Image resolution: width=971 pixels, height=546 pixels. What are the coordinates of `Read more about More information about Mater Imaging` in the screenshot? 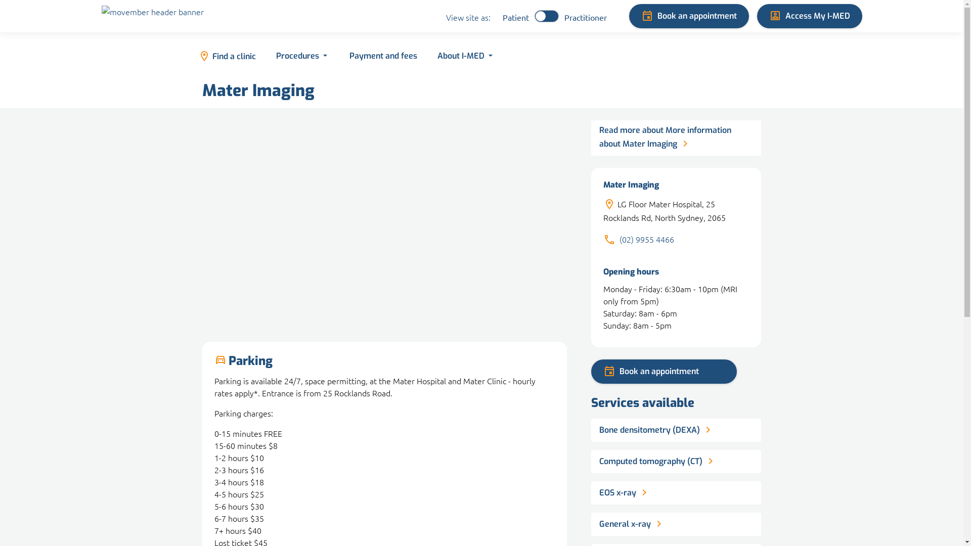 It's located at (677, 138).